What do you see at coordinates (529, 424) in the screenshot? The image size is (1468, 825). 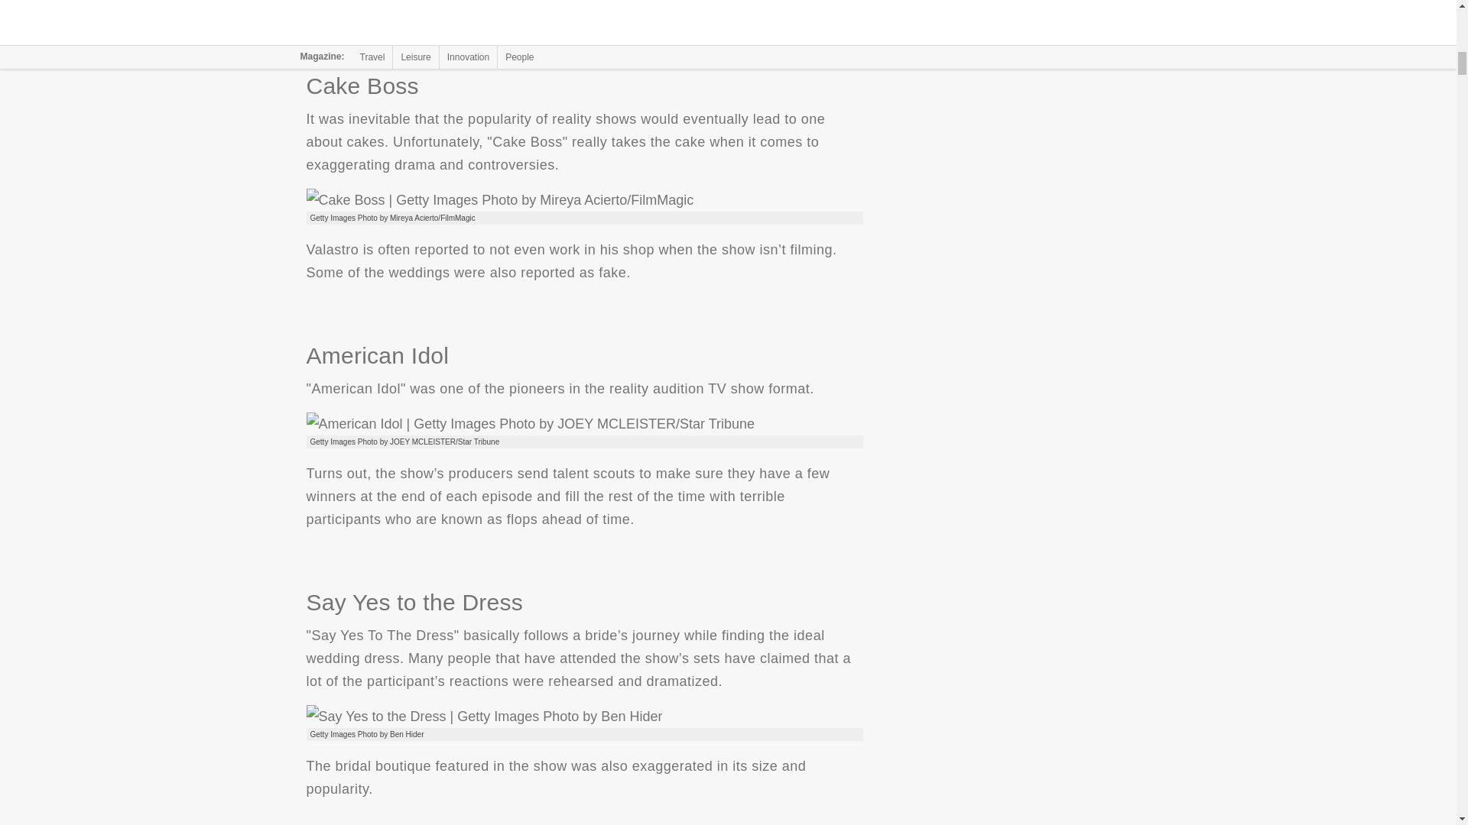 I see `American Idol` at bounding box center [529, 424].